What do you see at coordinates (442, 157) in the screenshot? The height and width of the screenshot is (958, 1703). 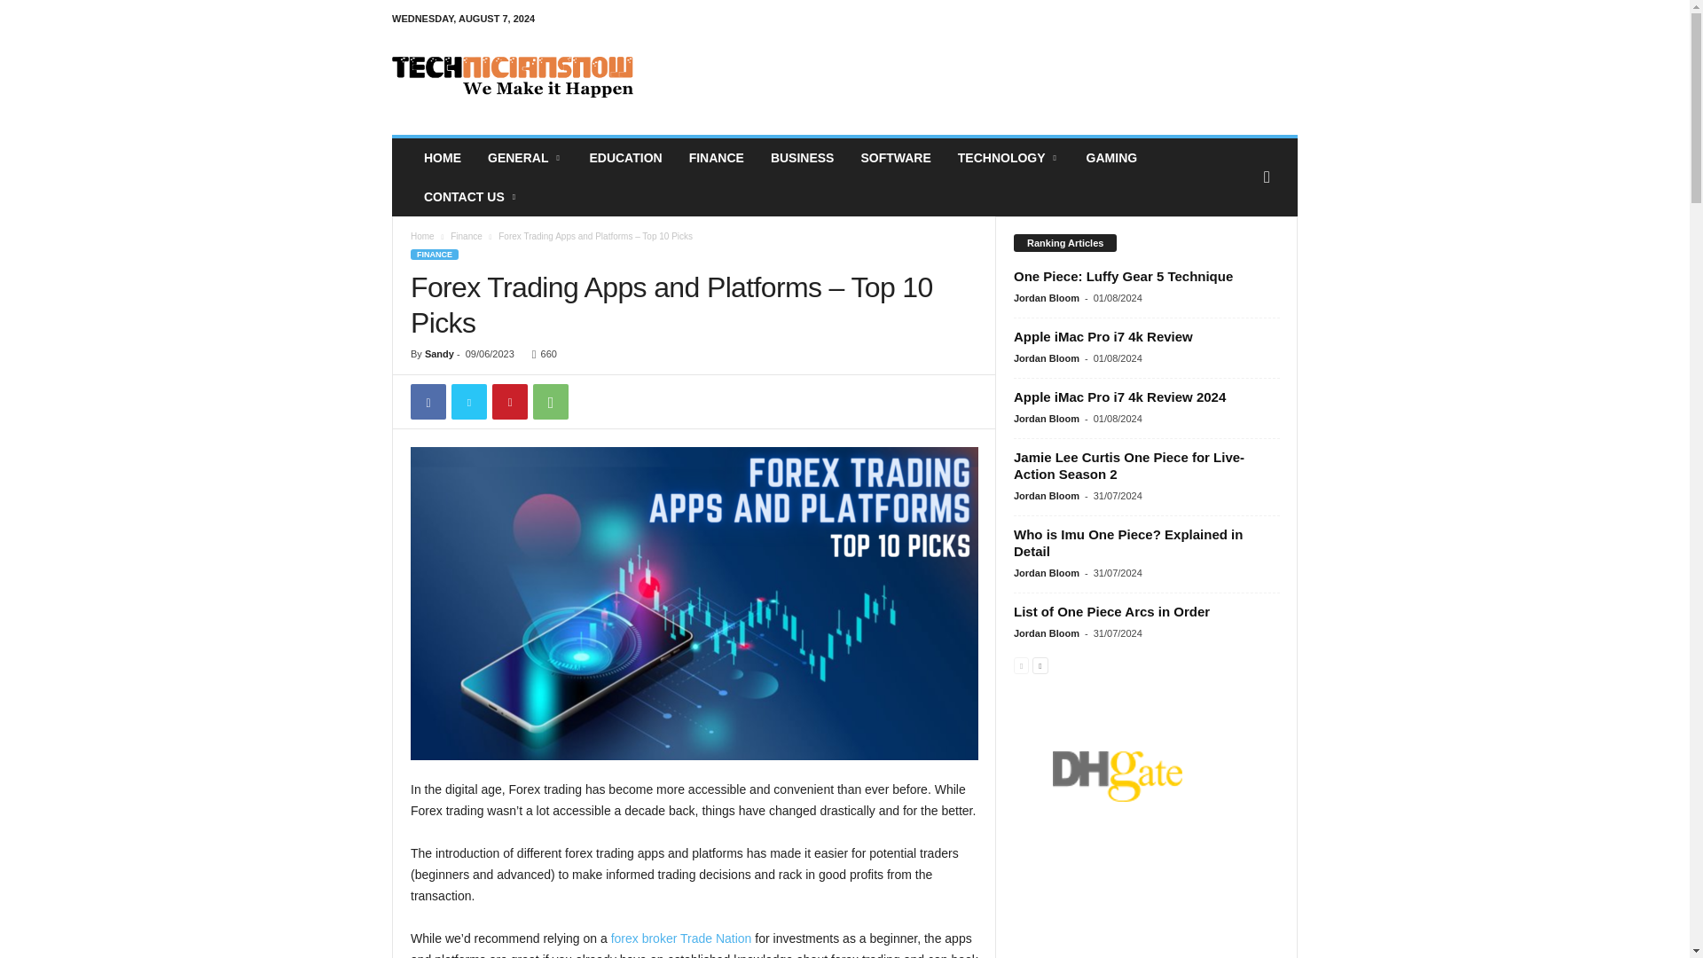 I see `HOME` at bounding box center [442, 157].